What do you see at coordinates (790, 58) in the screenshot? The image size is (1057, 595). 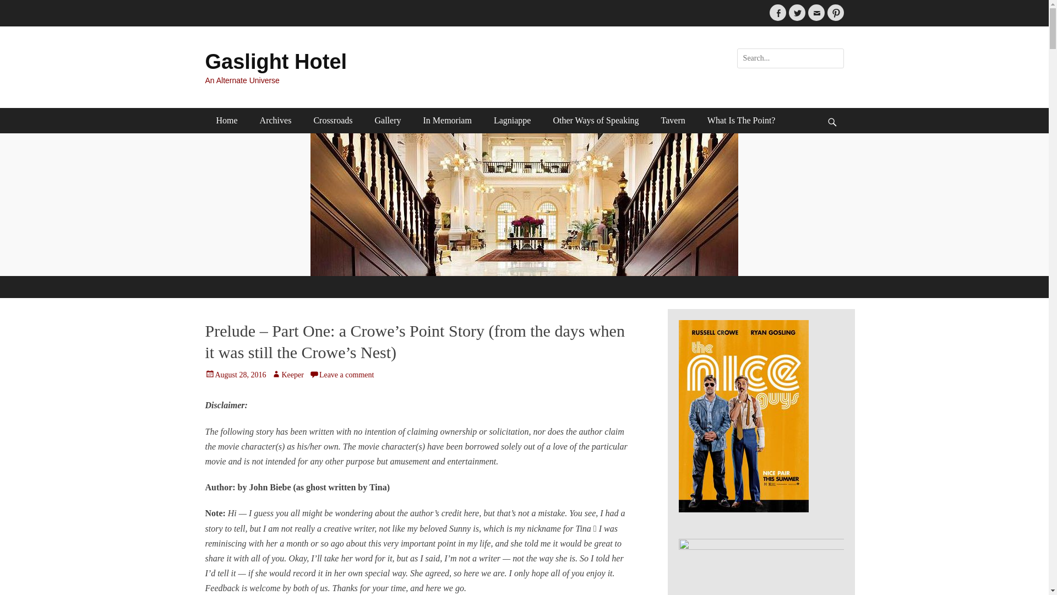 I see `Search for:` at bounding box center [790, 58].